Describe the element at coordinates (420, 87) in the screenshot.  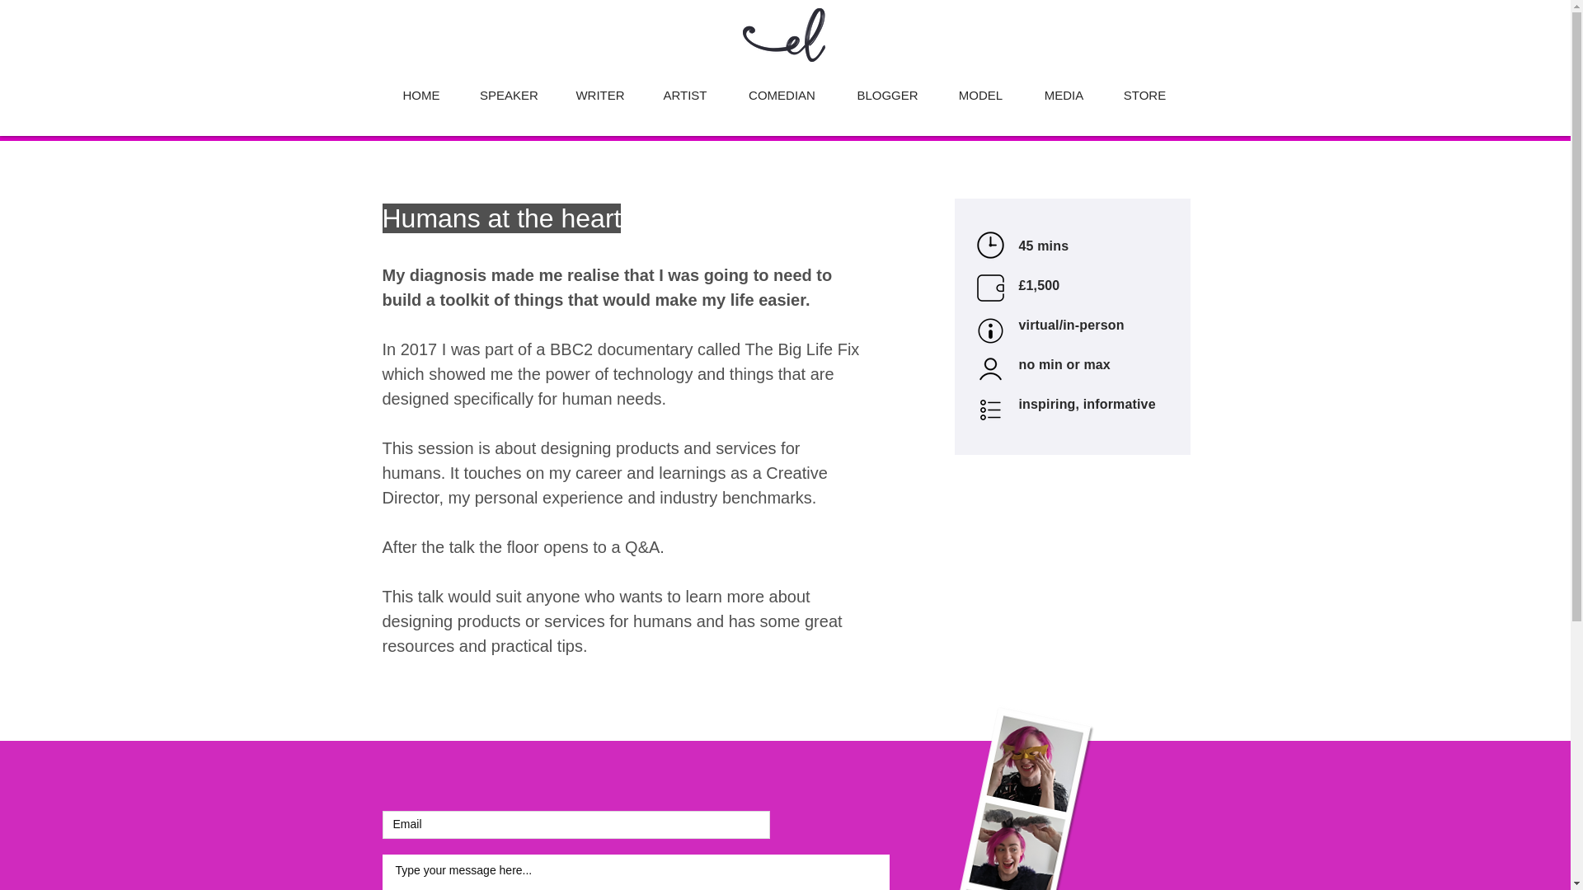
I see `HOME` at that location.